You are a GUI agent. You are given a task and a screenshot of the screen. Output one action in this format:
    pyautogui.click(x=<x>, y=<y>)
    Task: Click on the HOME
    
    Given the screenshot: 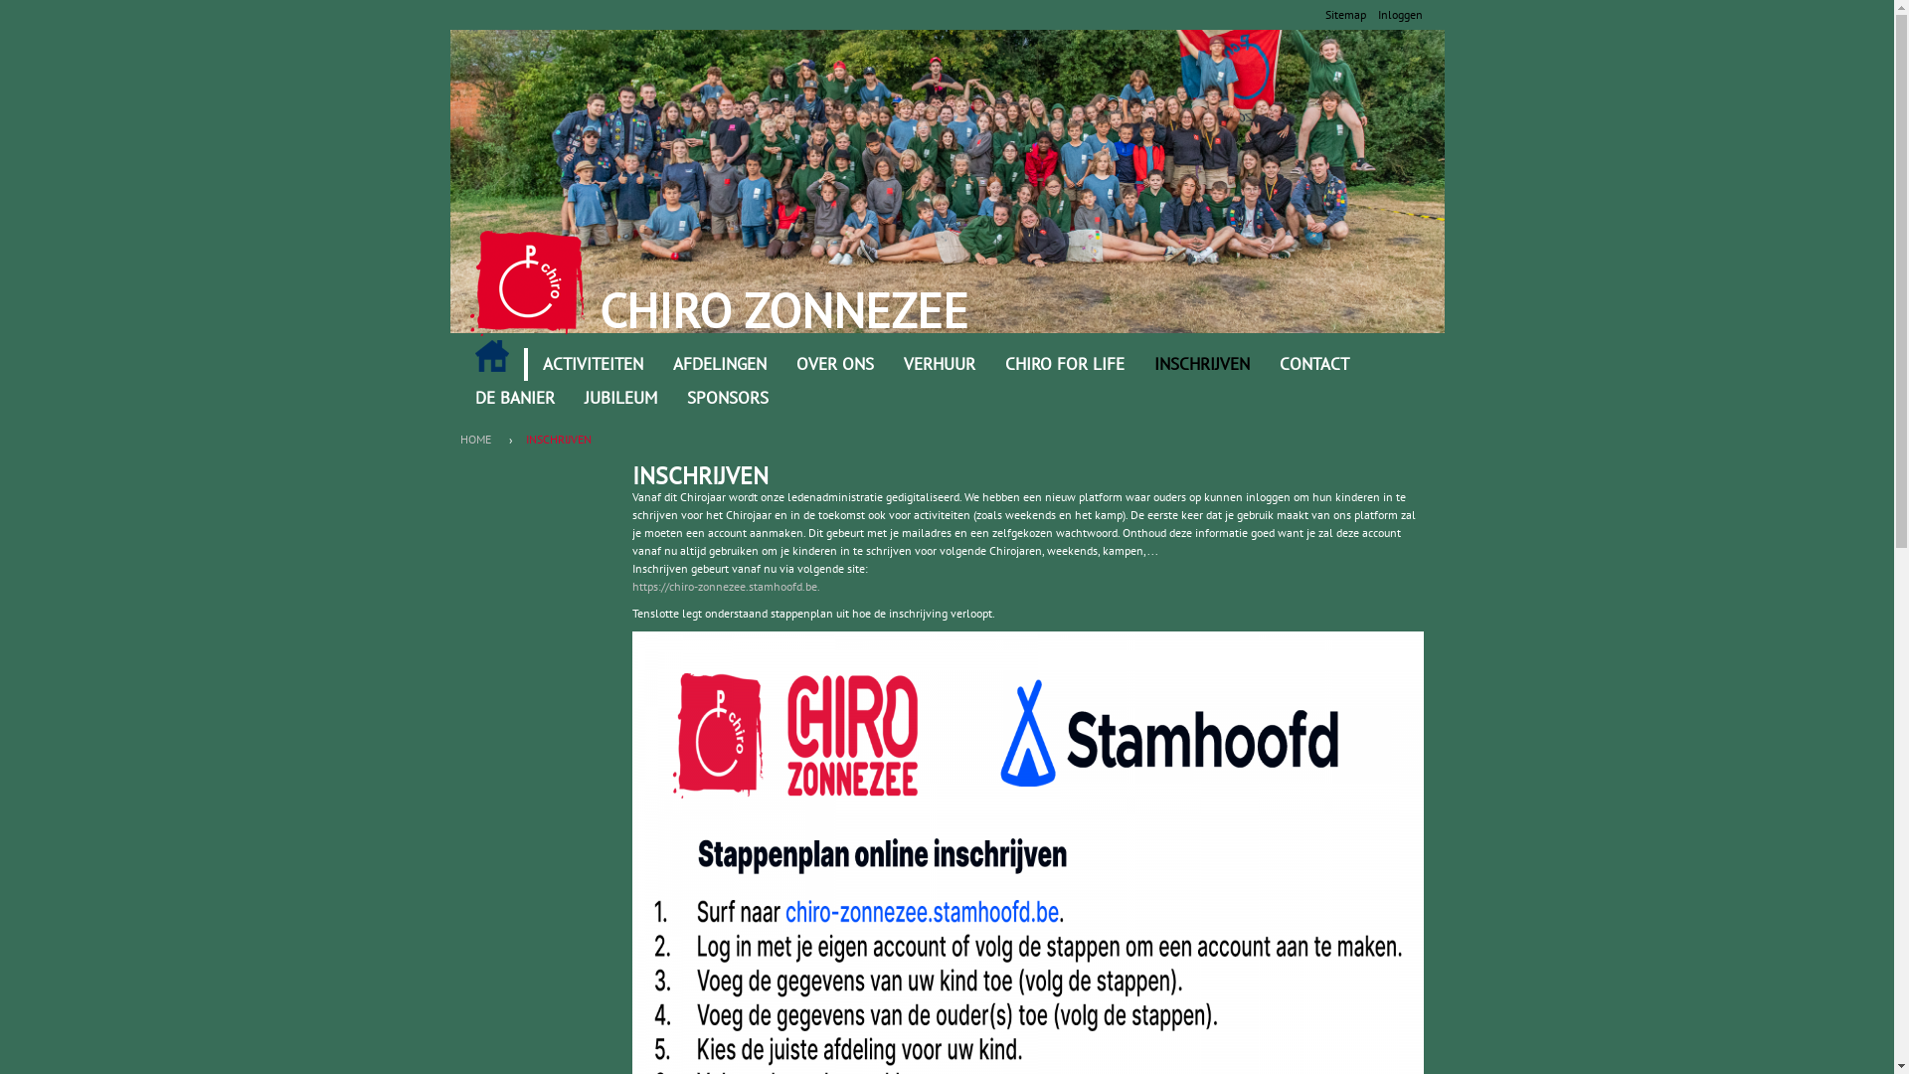 What is the action you would take?
    pyautogui.click(x=479, y=440)
    